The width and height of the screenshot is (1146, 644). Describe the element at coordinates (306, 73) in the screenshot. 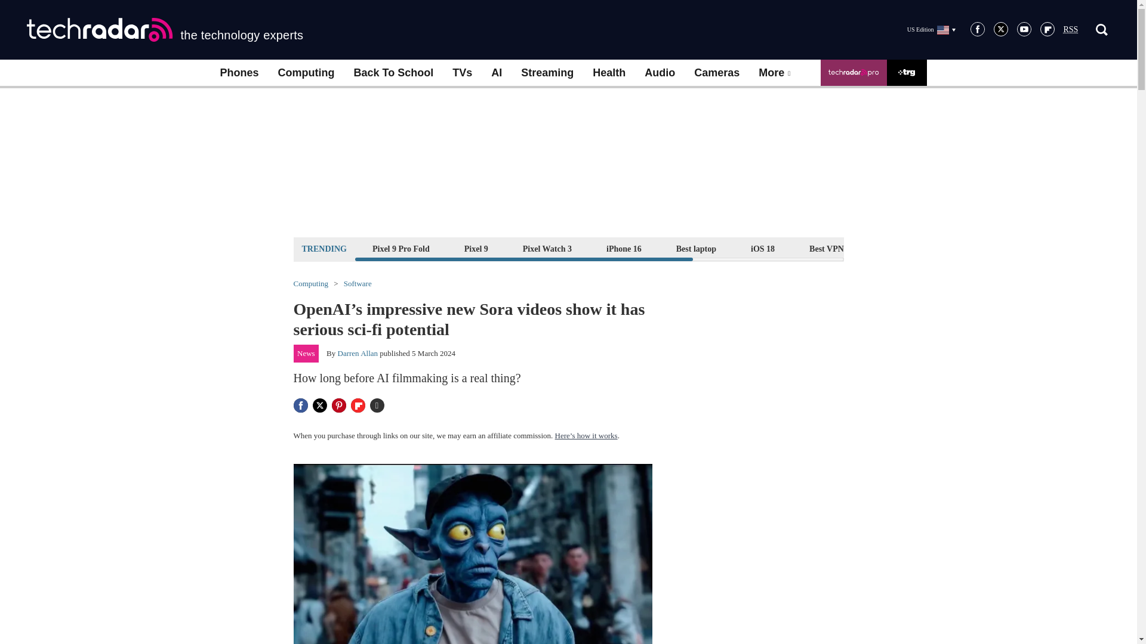

I see `Computing` at that location.